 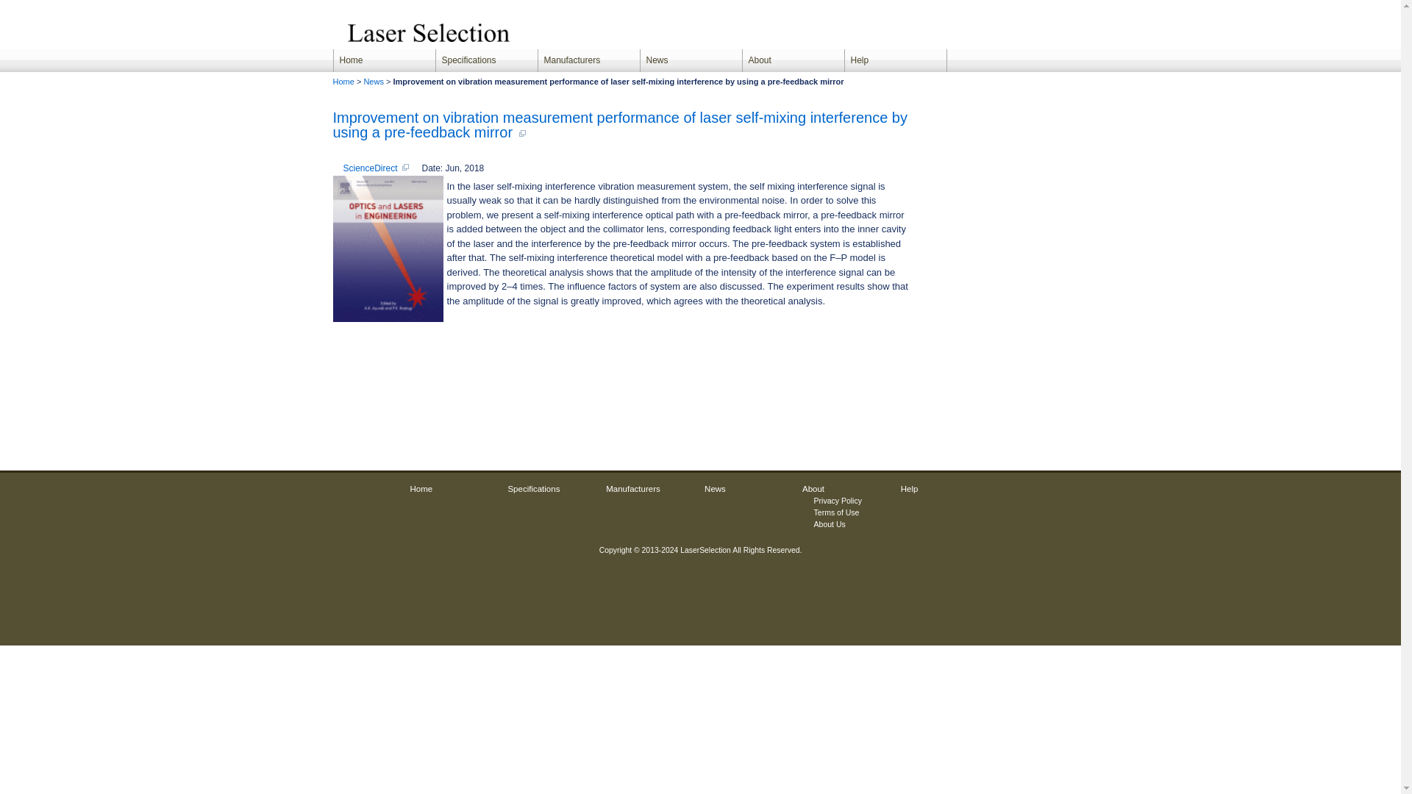 I want to click on About, so click(x=813, y=488).